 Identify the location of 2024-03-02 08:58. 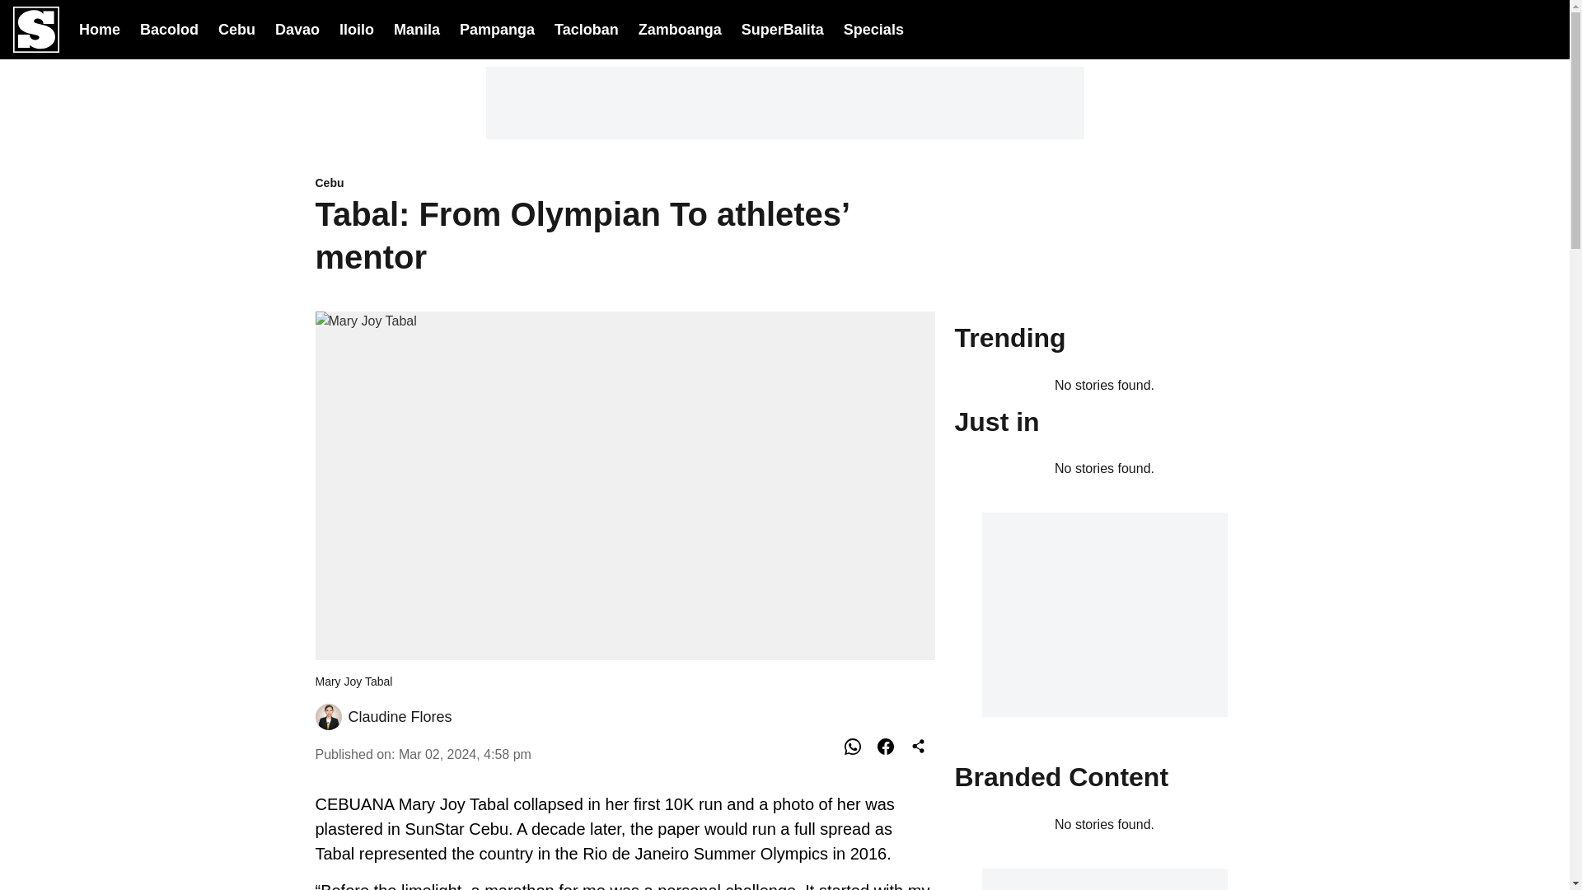
(465, 753).